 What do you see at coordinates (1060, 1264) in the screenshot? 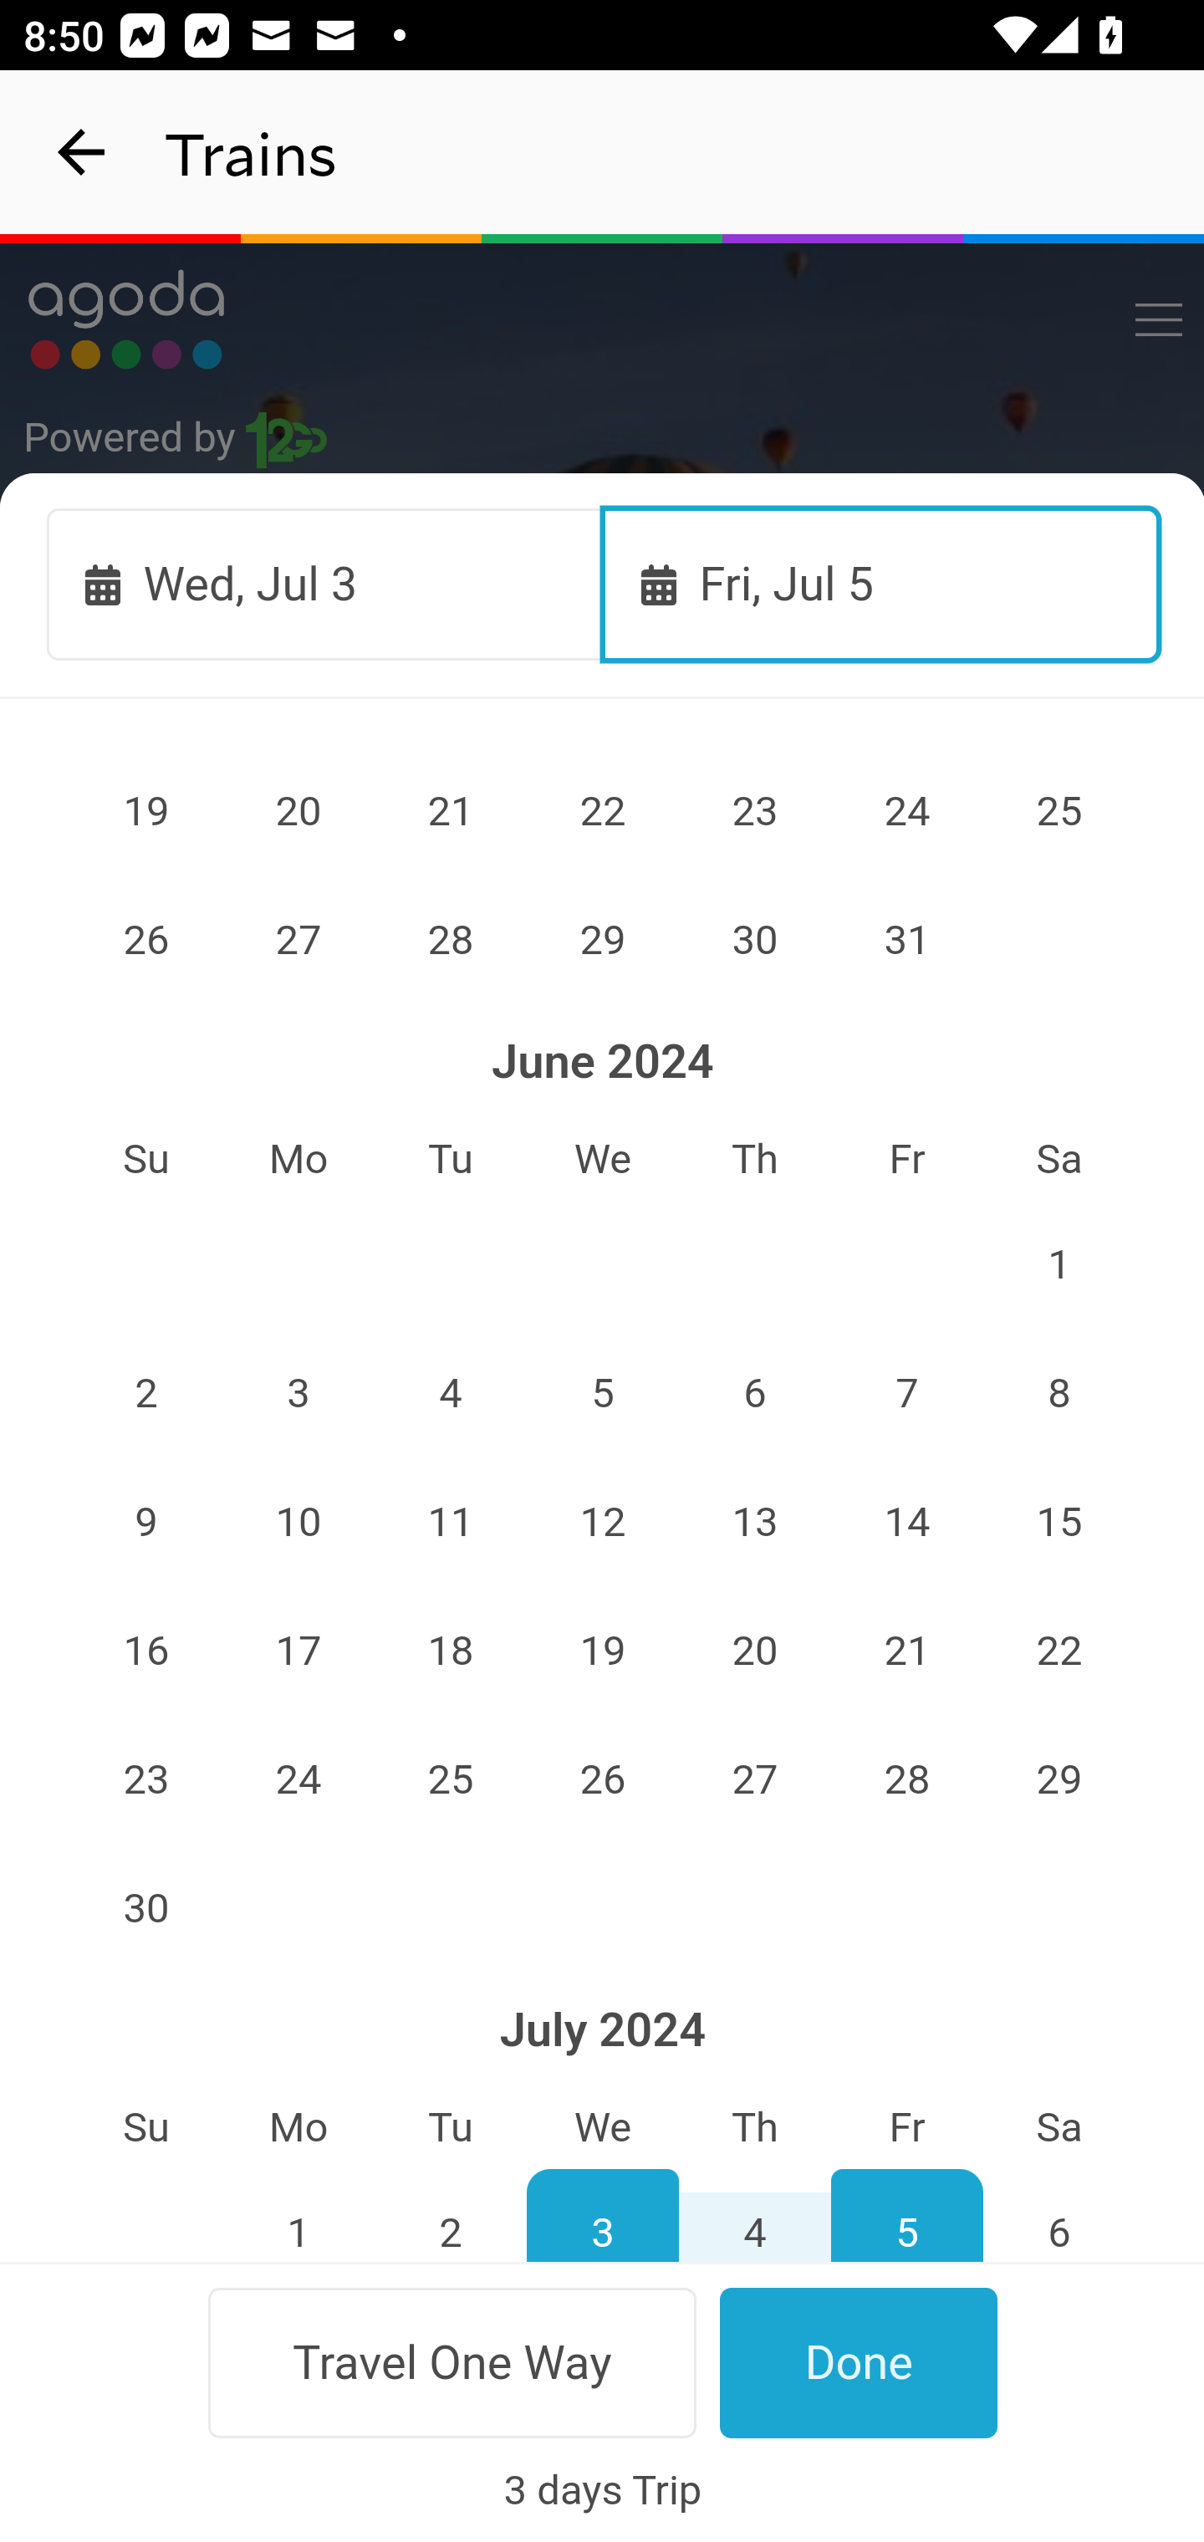
I see `1` at bounding box center [1060, 1264].